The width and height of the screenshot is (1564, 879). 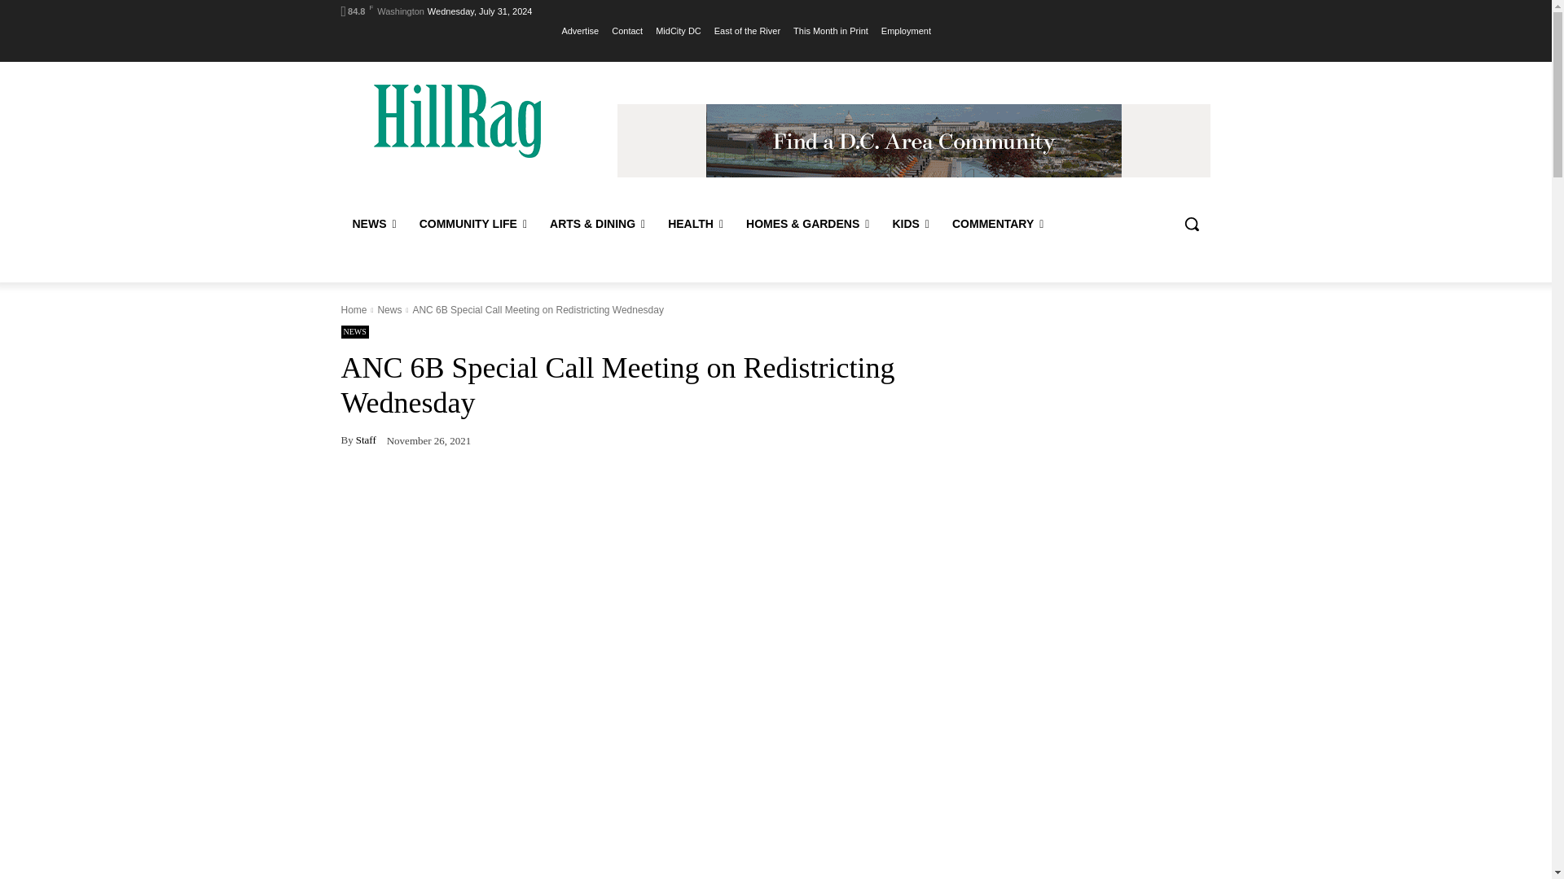 What do you see at coordinates (472, 223) in the screenshot?
I see `COMMUNITY LIFE` at bounding box center [472, 223].